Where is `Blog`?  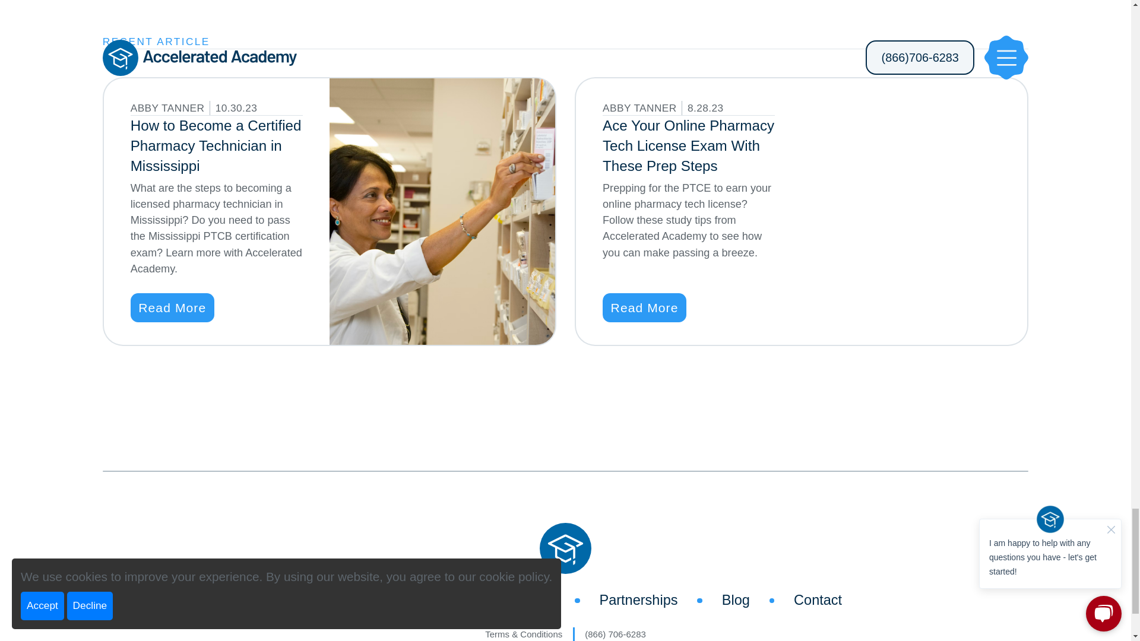
Blog is located at coordinates (736, 601).